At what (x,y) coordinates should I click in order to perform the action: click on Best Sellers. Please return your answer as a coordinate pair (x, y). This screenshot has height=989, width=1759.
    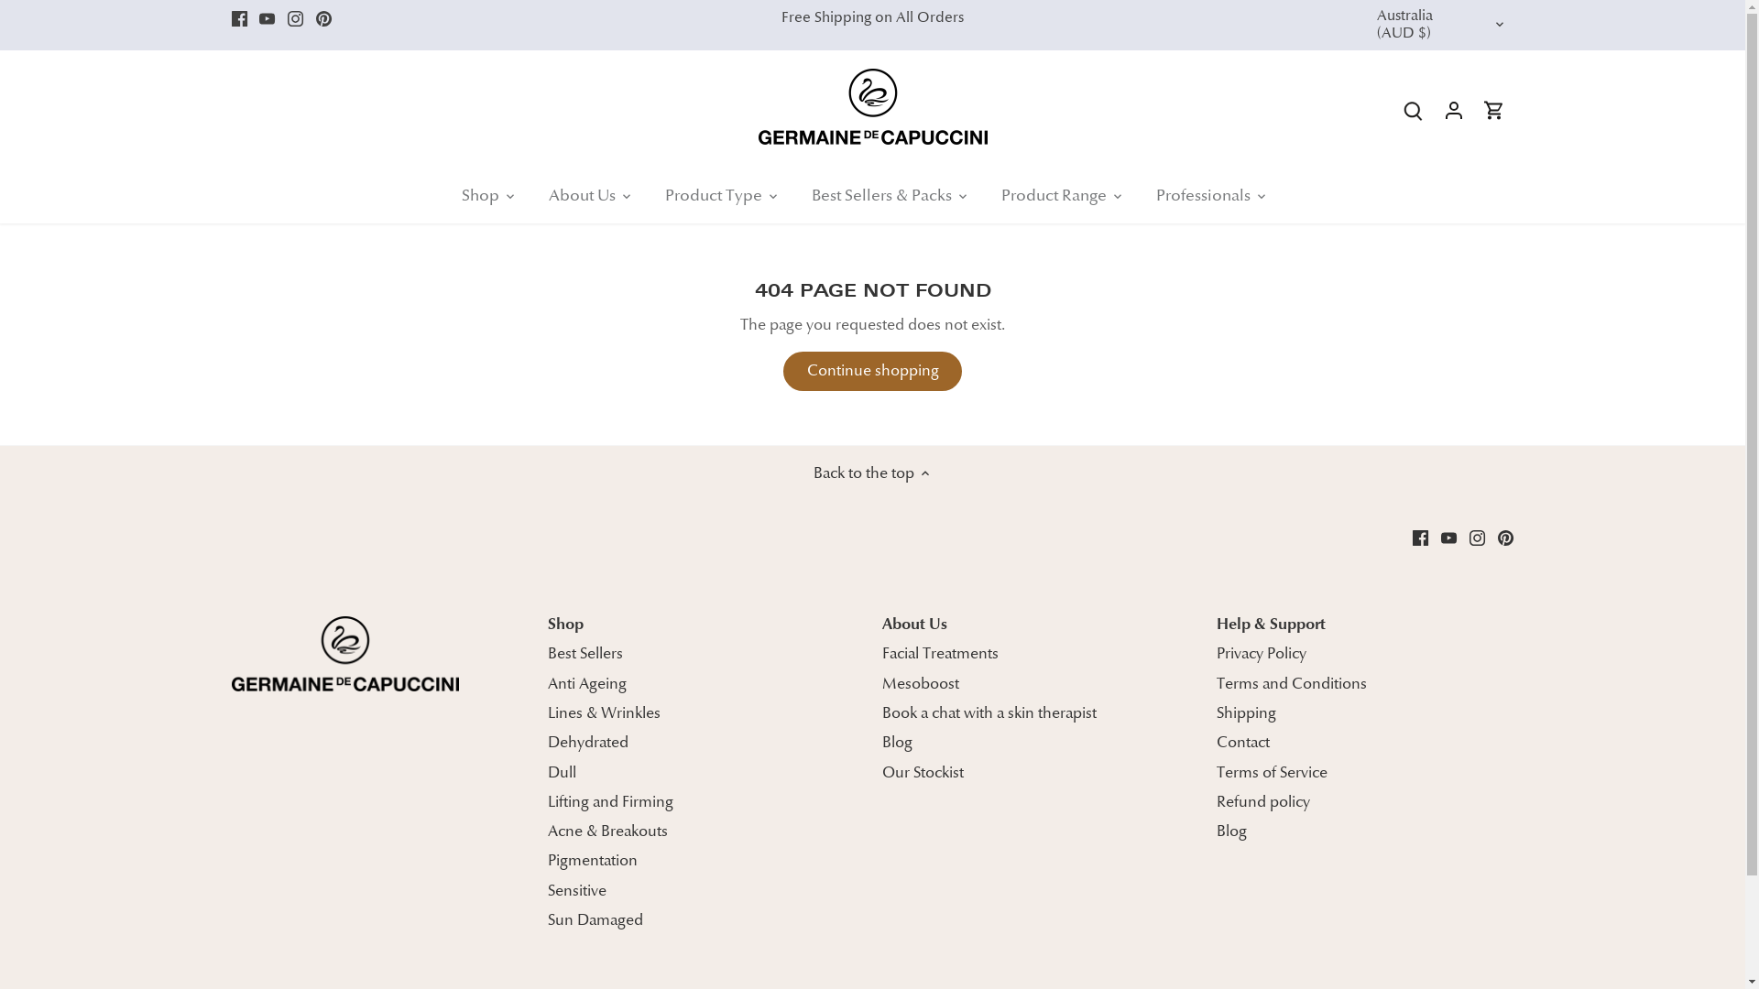
    Looking at the image, I should click on (585, 654).